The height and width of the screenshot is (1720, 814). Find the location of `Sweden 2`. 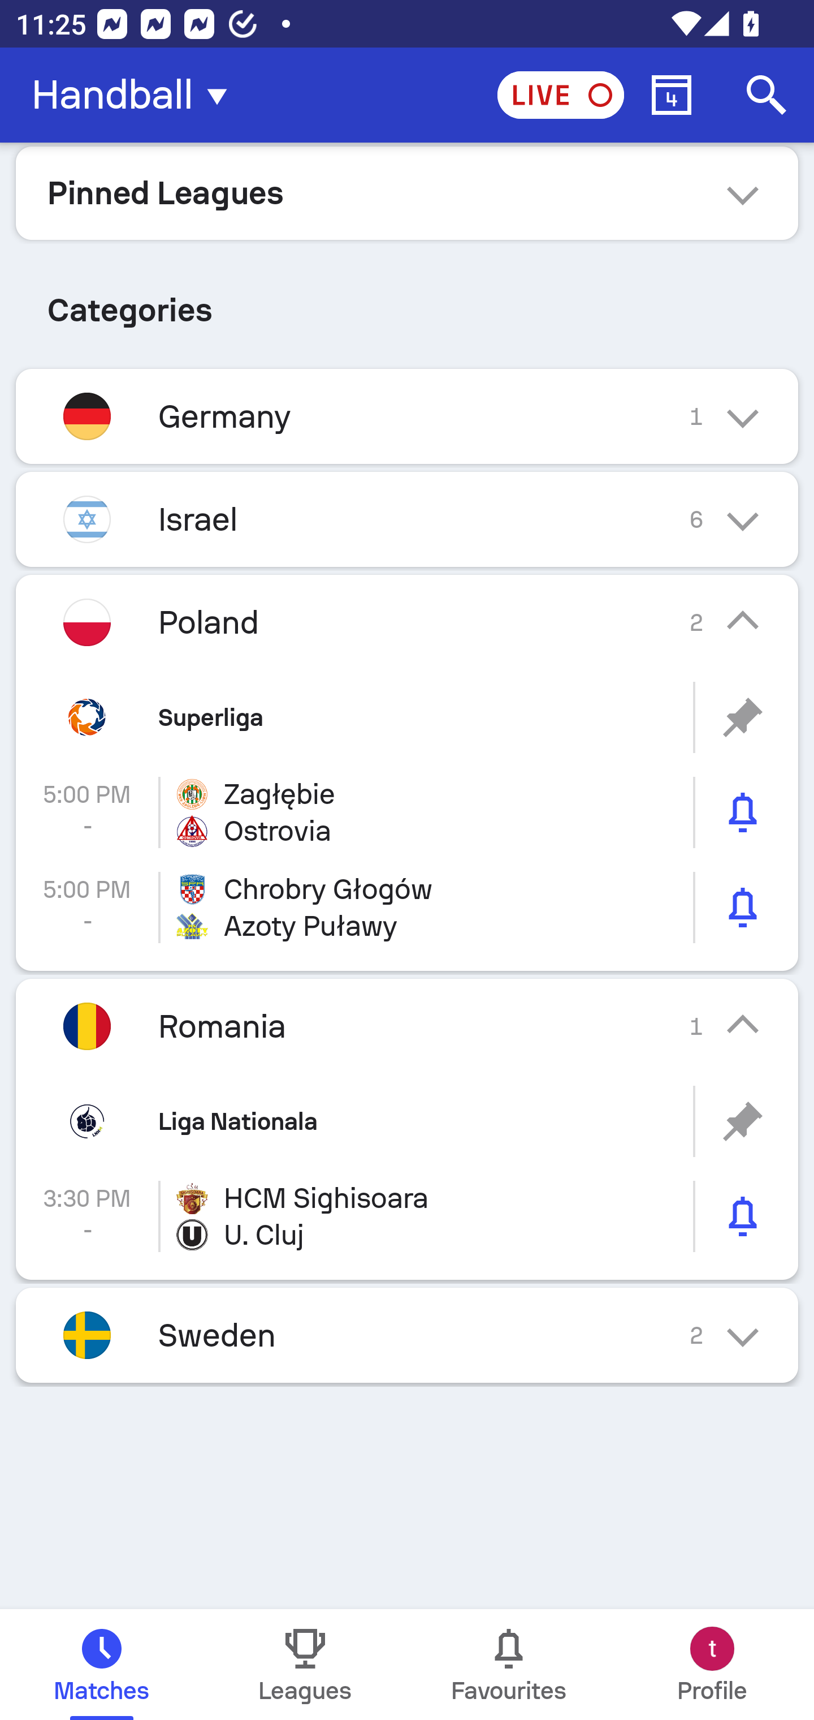

Sweden 2 is located at coordinates (407, 1335).